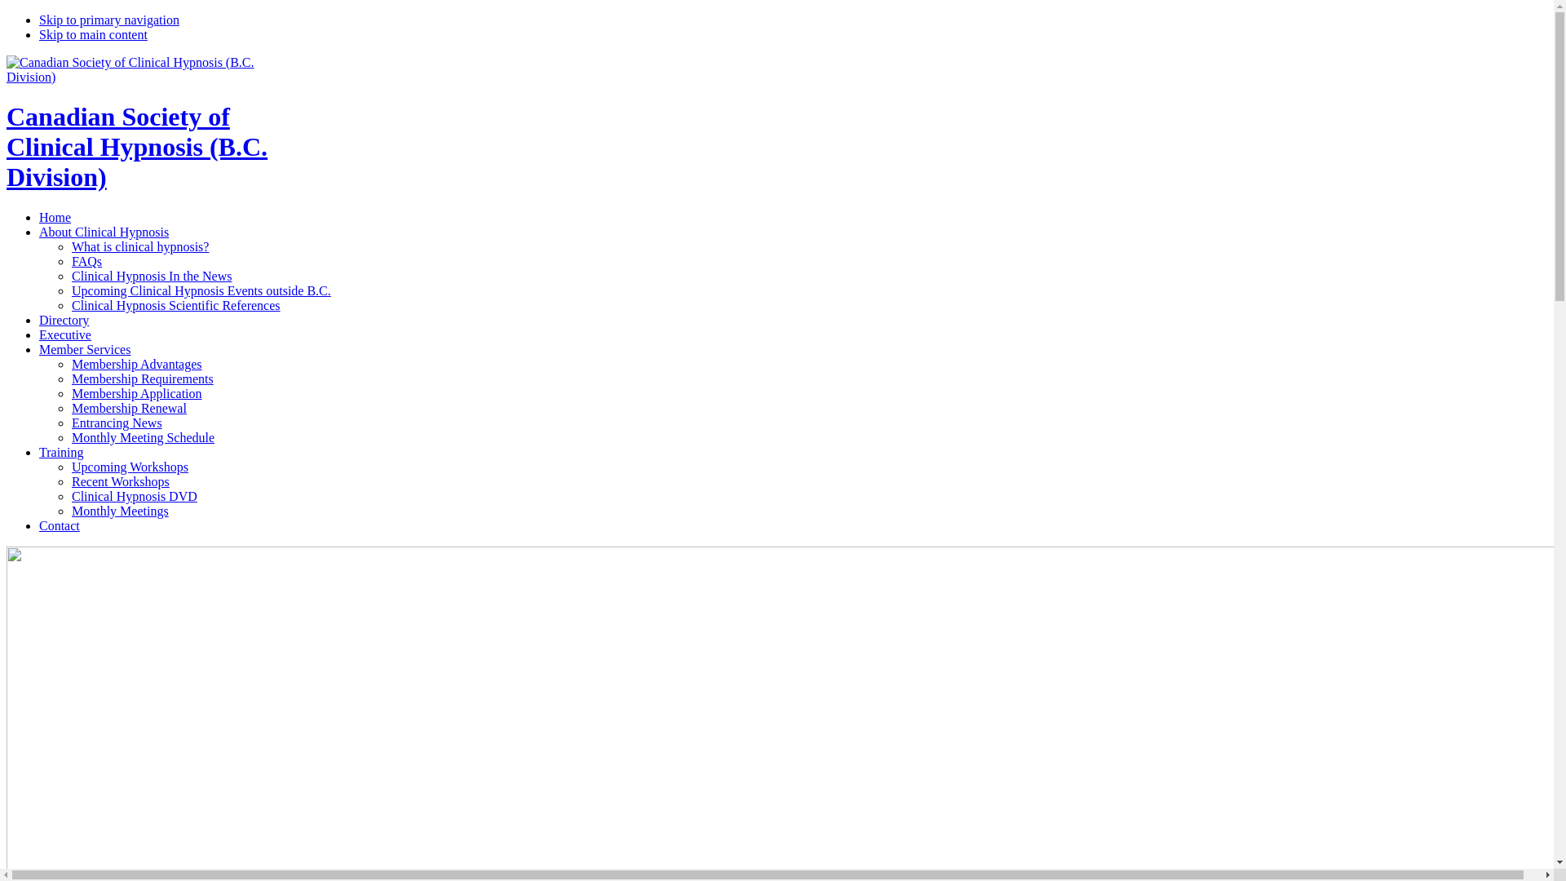 The height and width of the screenshot is (881, 1566). What do you see at coordinates (93, 34) in the screenshot?
I see `Skip to main content` at bounding box center [93, 34].